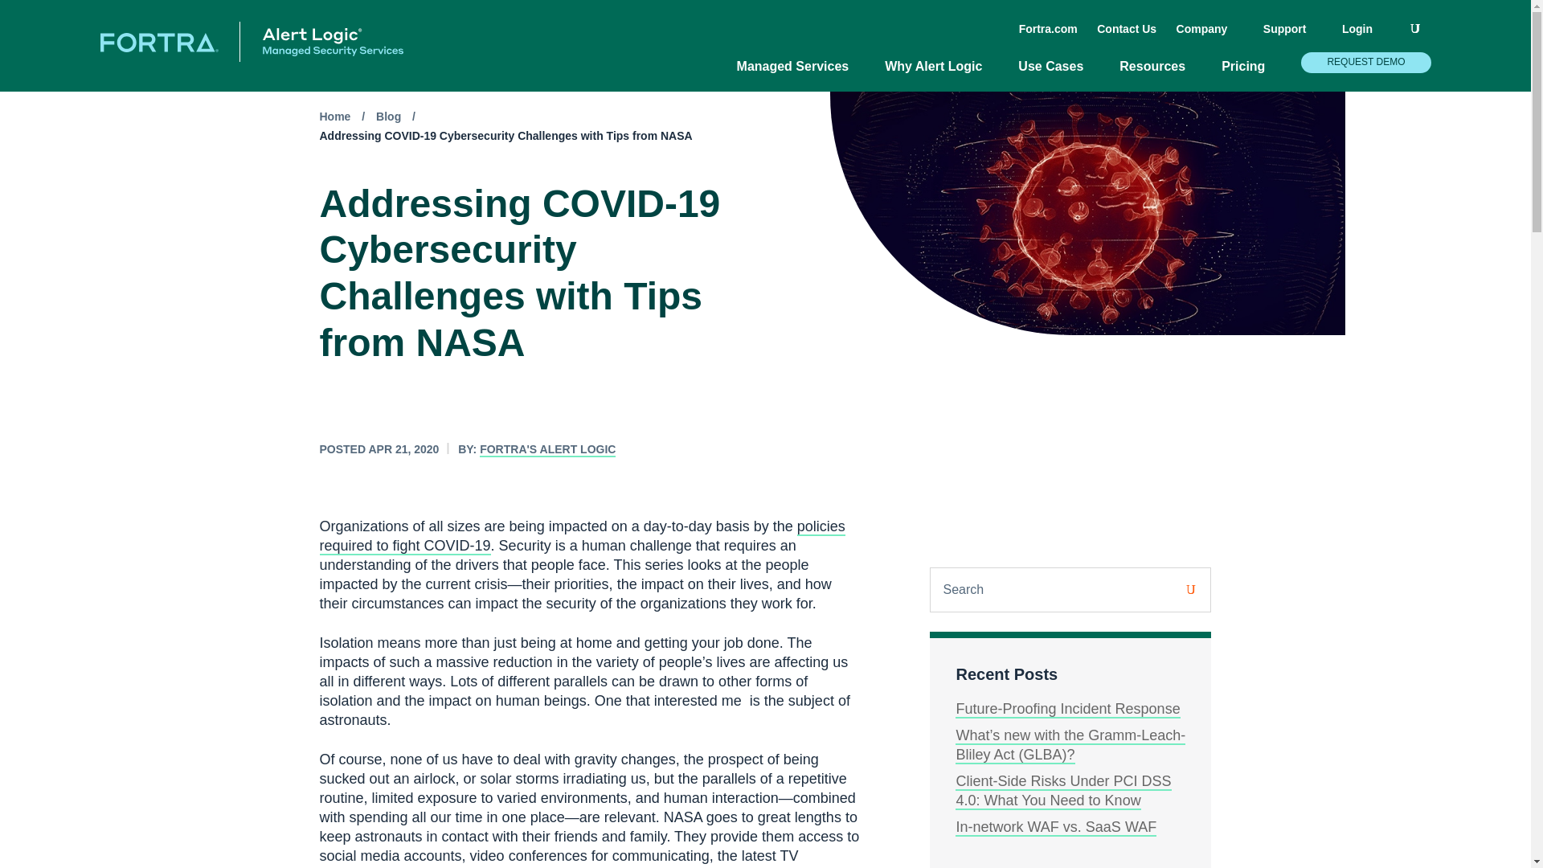  I want to click on Why Alert Logic, so click(941, 74).